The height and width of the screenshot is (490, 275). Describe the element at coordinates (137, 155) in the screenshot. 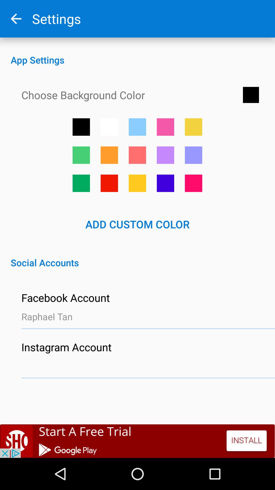

I see `selected color` at that location.